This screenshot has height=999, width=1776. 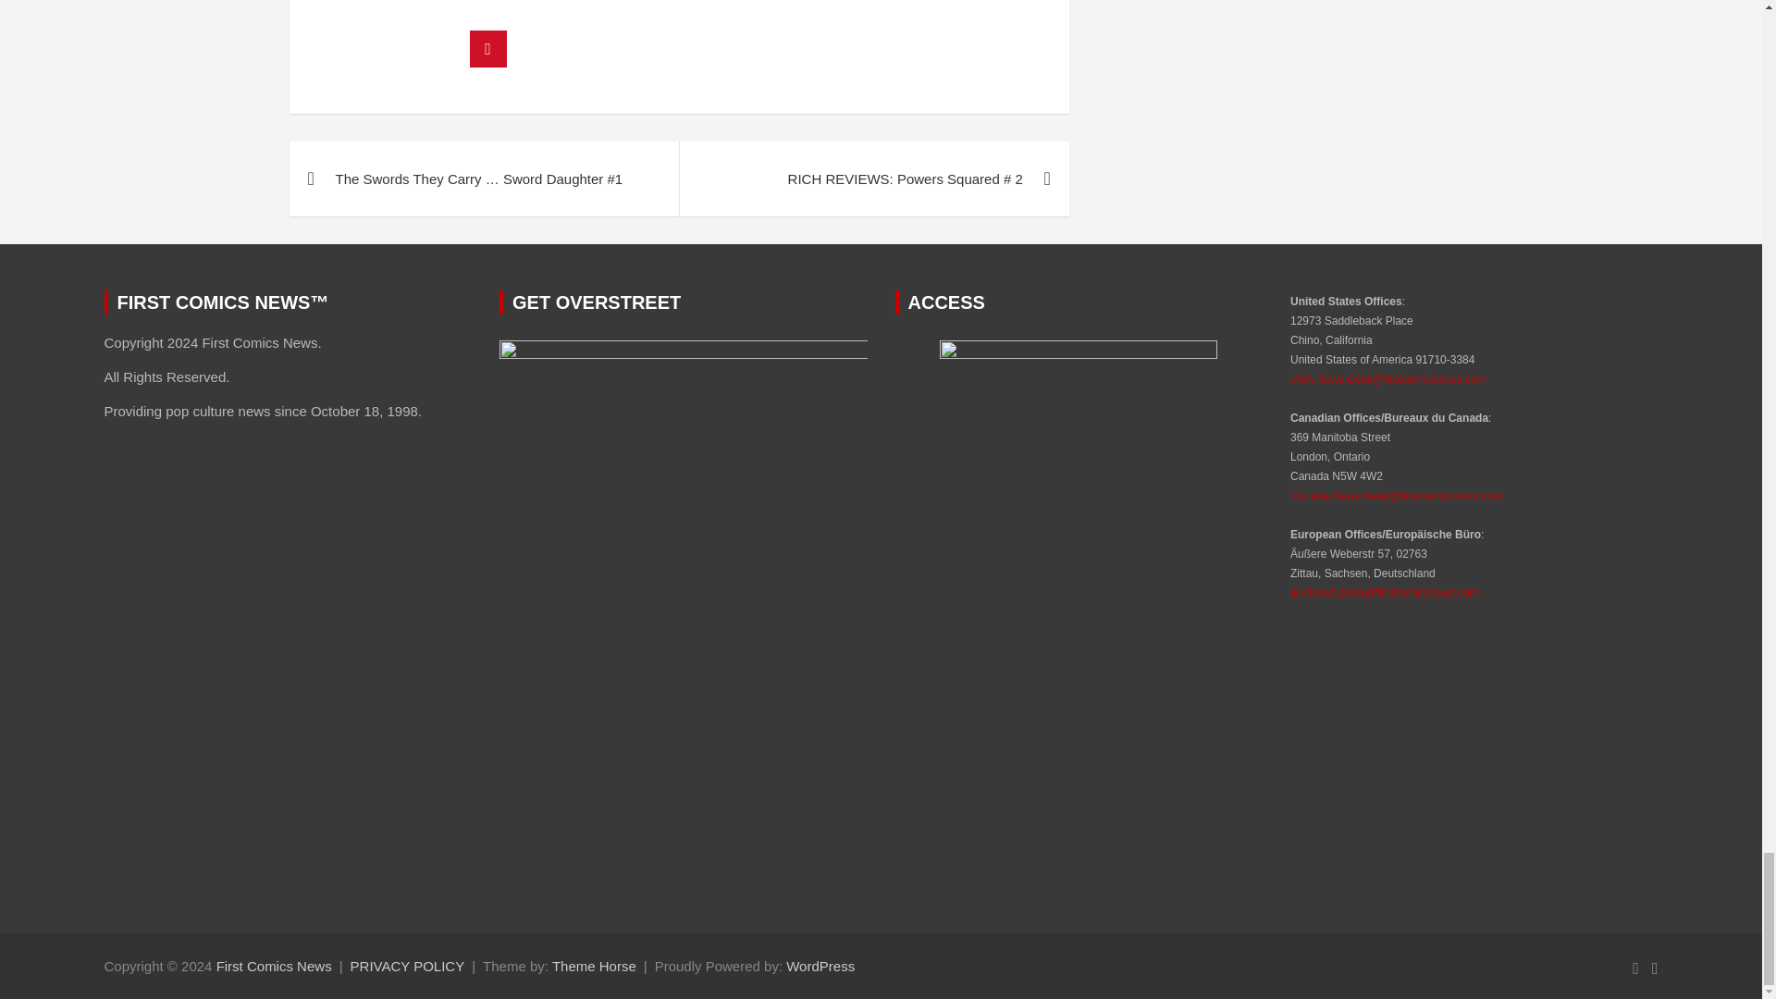 I want to click on Theme Horse, so click(x=594, y=966).